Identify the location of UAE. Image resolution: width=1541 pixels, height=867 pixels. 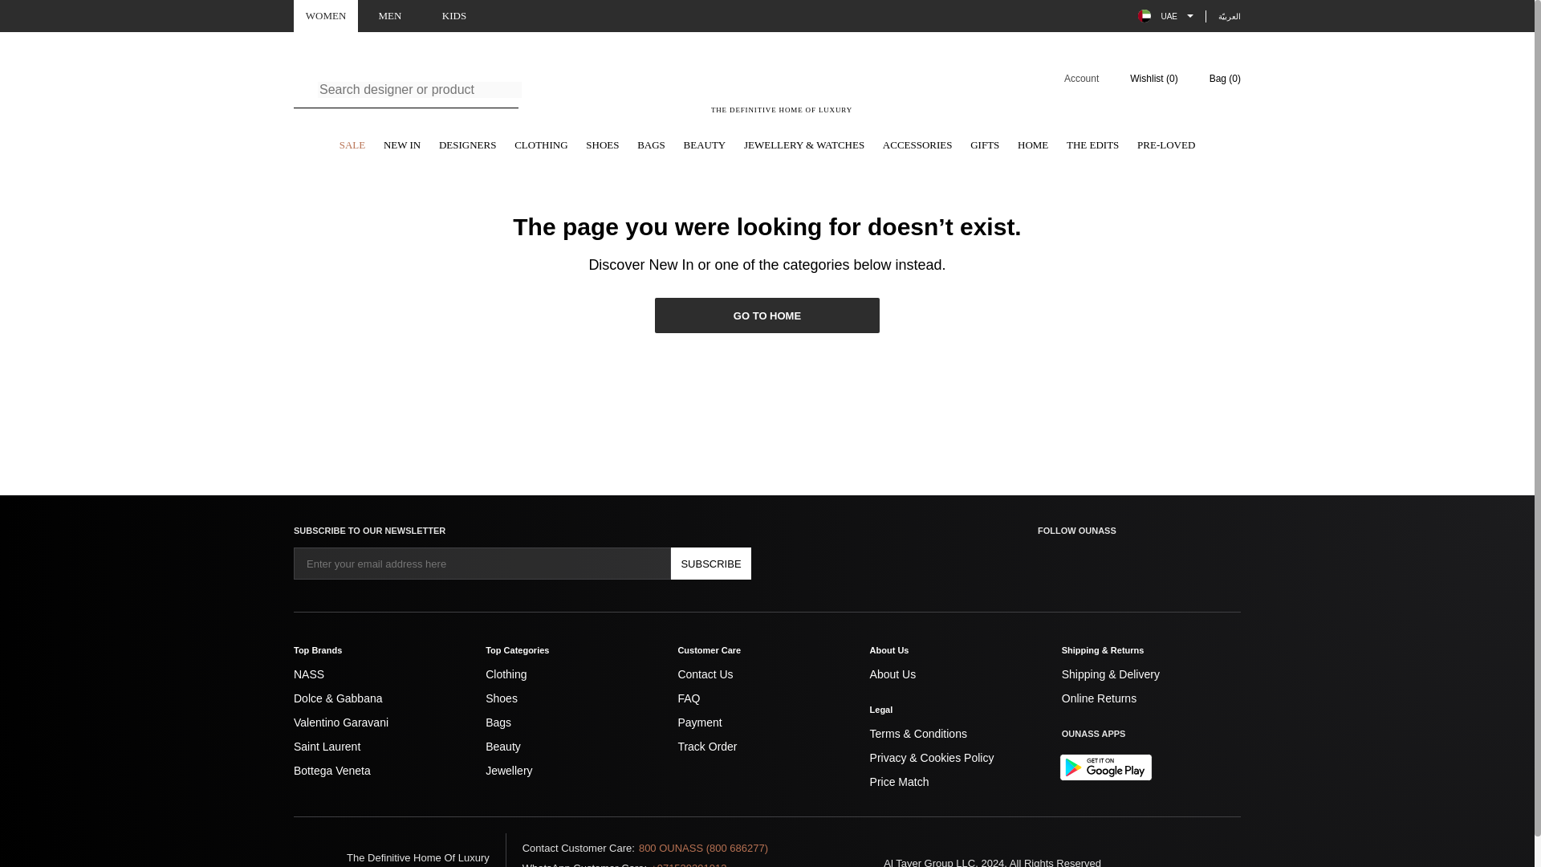
(1165, 16).